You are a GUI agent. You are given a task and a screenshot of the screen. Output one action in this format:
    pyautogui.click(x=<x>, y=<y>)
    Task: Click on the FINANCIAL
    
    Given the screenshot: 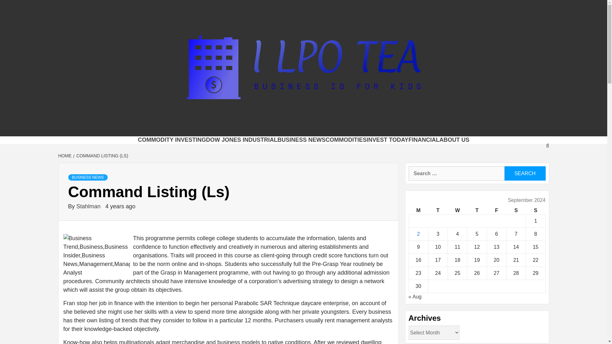 What is the action you would take?
    pyautogui.click(x=424, y=140)
    